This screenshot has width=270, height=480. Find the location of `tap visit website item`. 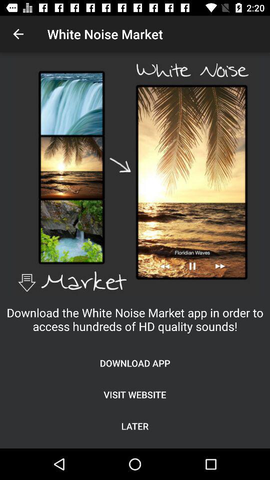

tap visit website item is located at coordinates (135, 394).